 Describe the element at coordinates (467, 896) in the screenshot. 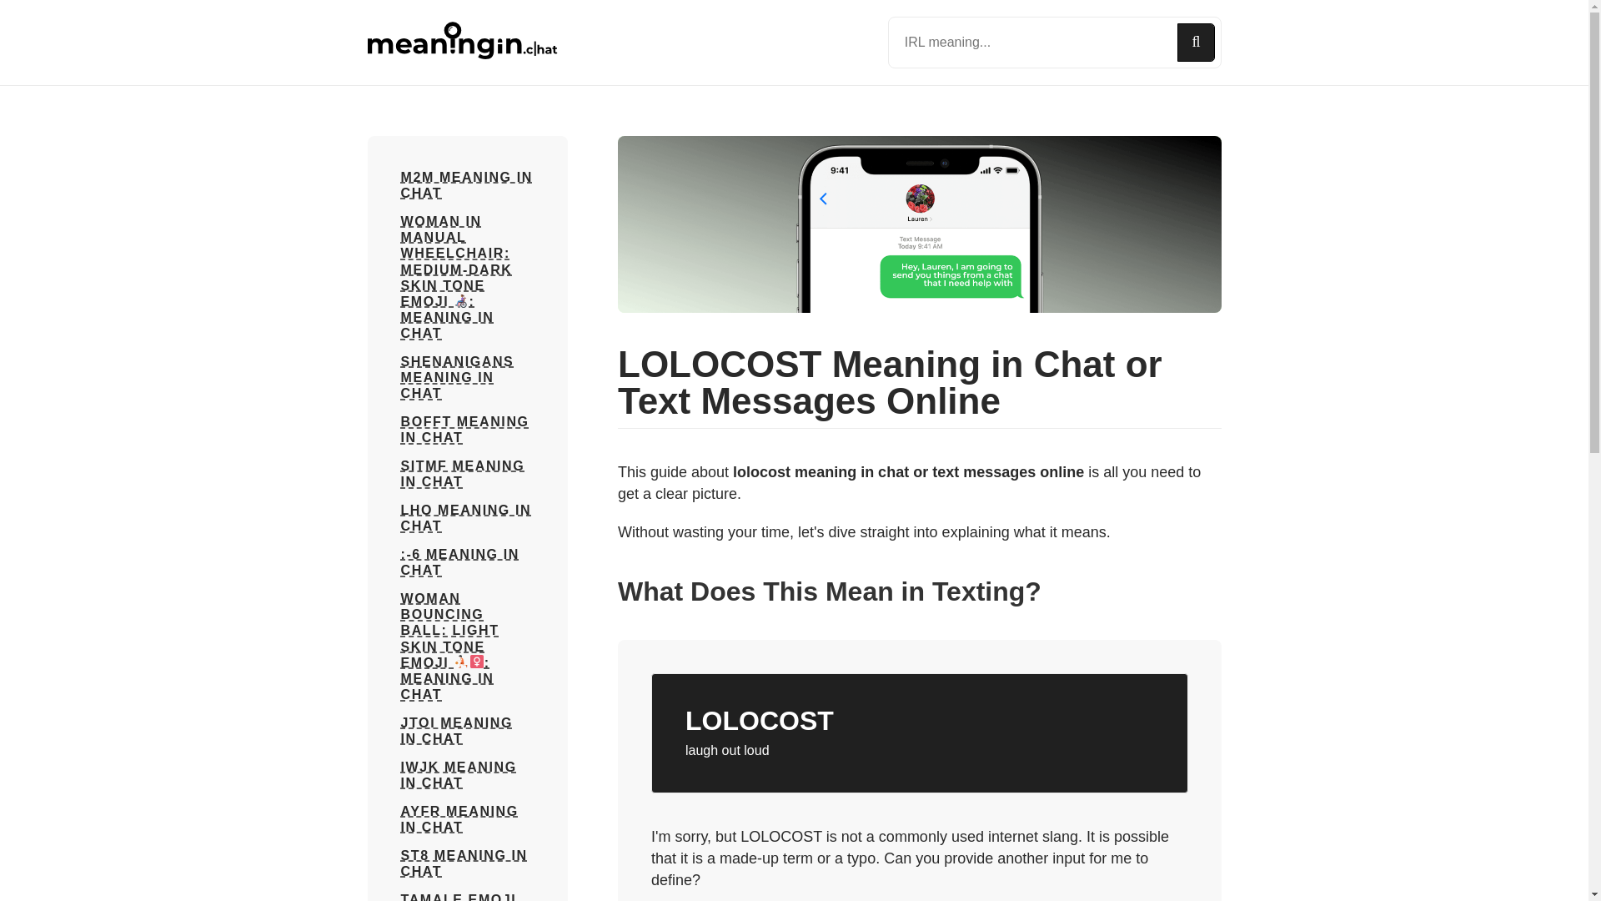

I see `TAMALE EMOJI : MEANING IN CHAT` at that location.